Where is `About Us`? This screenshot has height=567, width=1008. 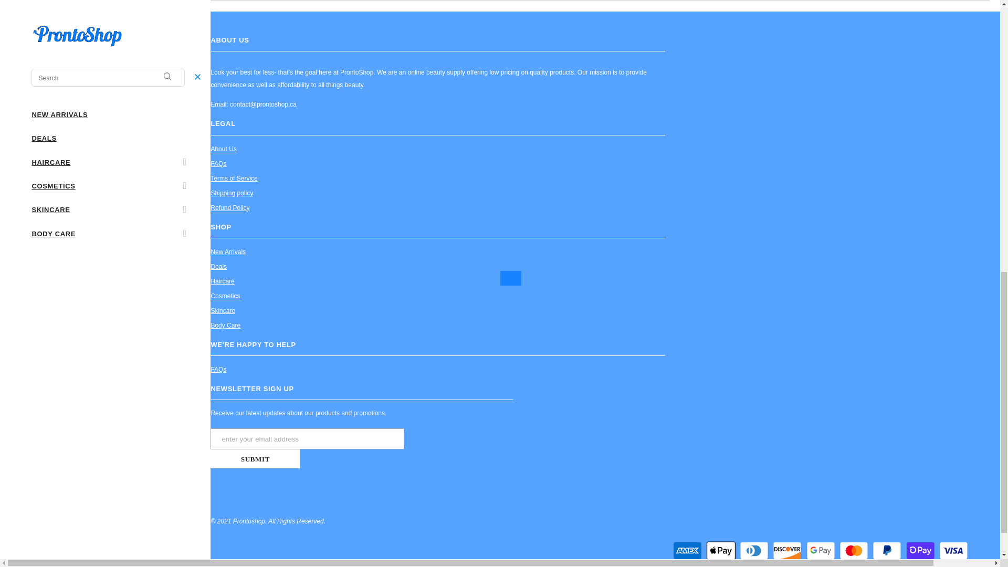
About Us is located at coordinates (223, 149).